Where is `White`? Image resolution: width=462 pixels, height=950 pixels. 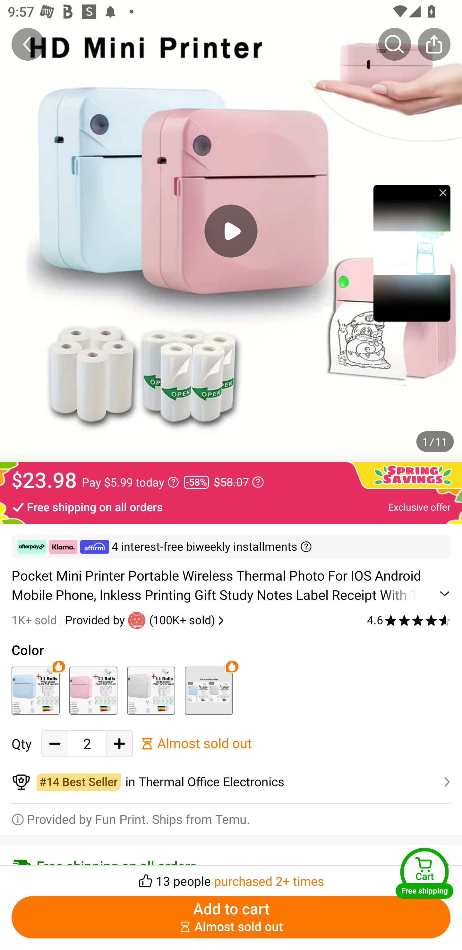
White is located at coordinates (151, 690).